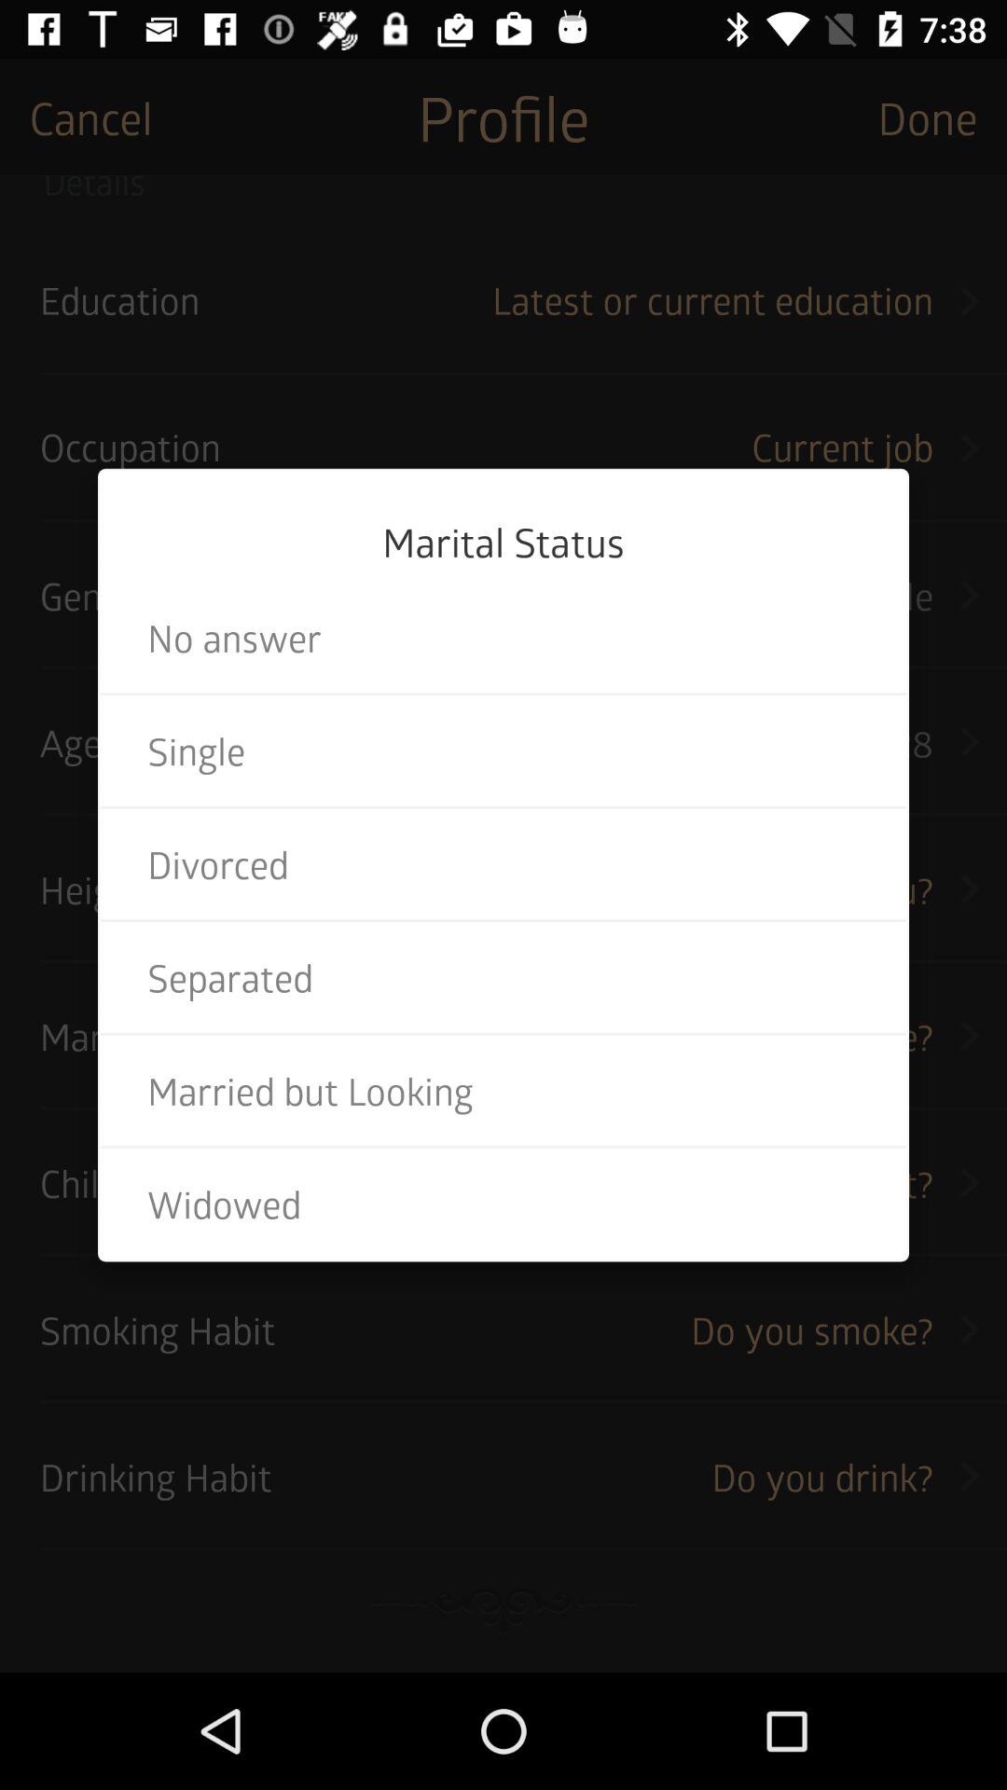 The width and height of the screenshot is (1007, 1790). What do you see at coordinates (504, 1204) in the screenshot?
I see `select the widowed item` at bounding box center [504, 1204].